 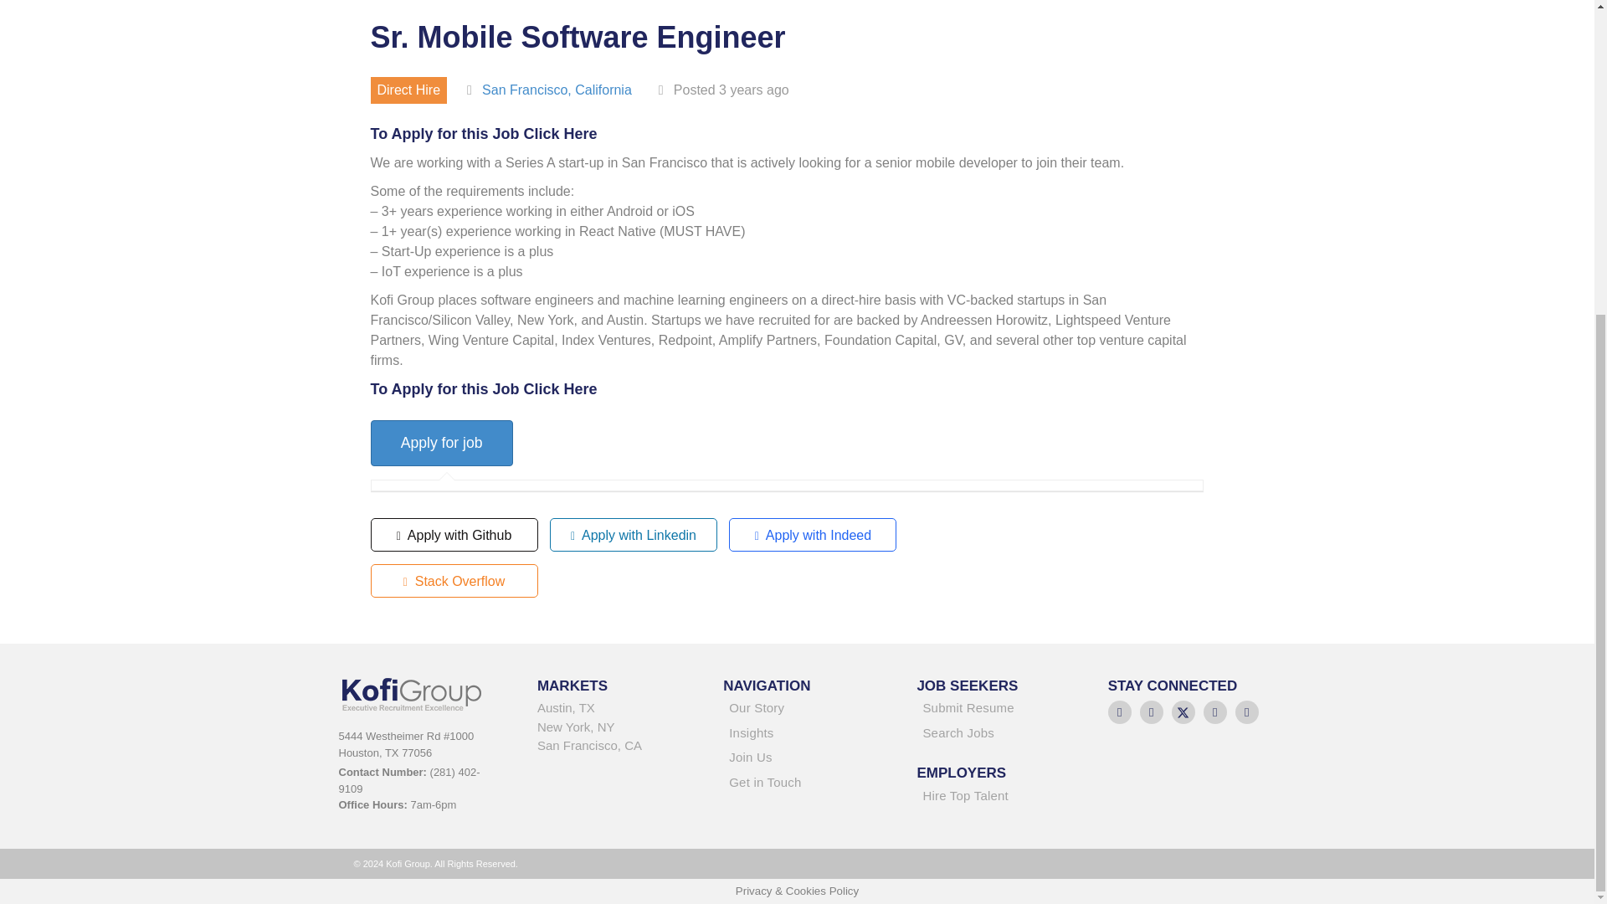 What do you see at coordinates (803, 711) in the screenshot?
I see `Our Story` at bounding box center [803, 711].